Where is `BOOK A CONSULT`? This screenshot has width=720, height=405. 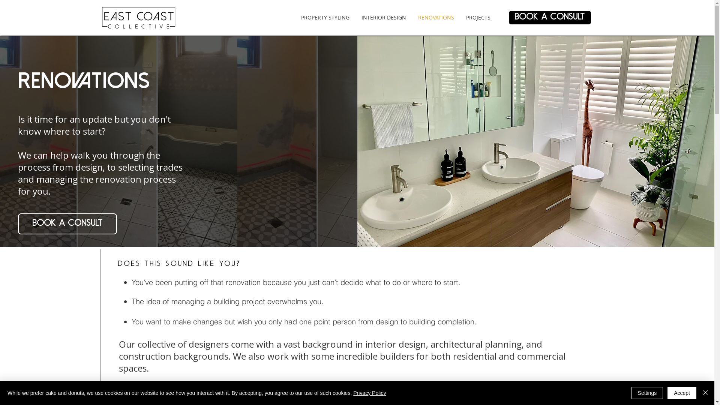
BOOK A CONSULT is located at coordinates (67, 224).